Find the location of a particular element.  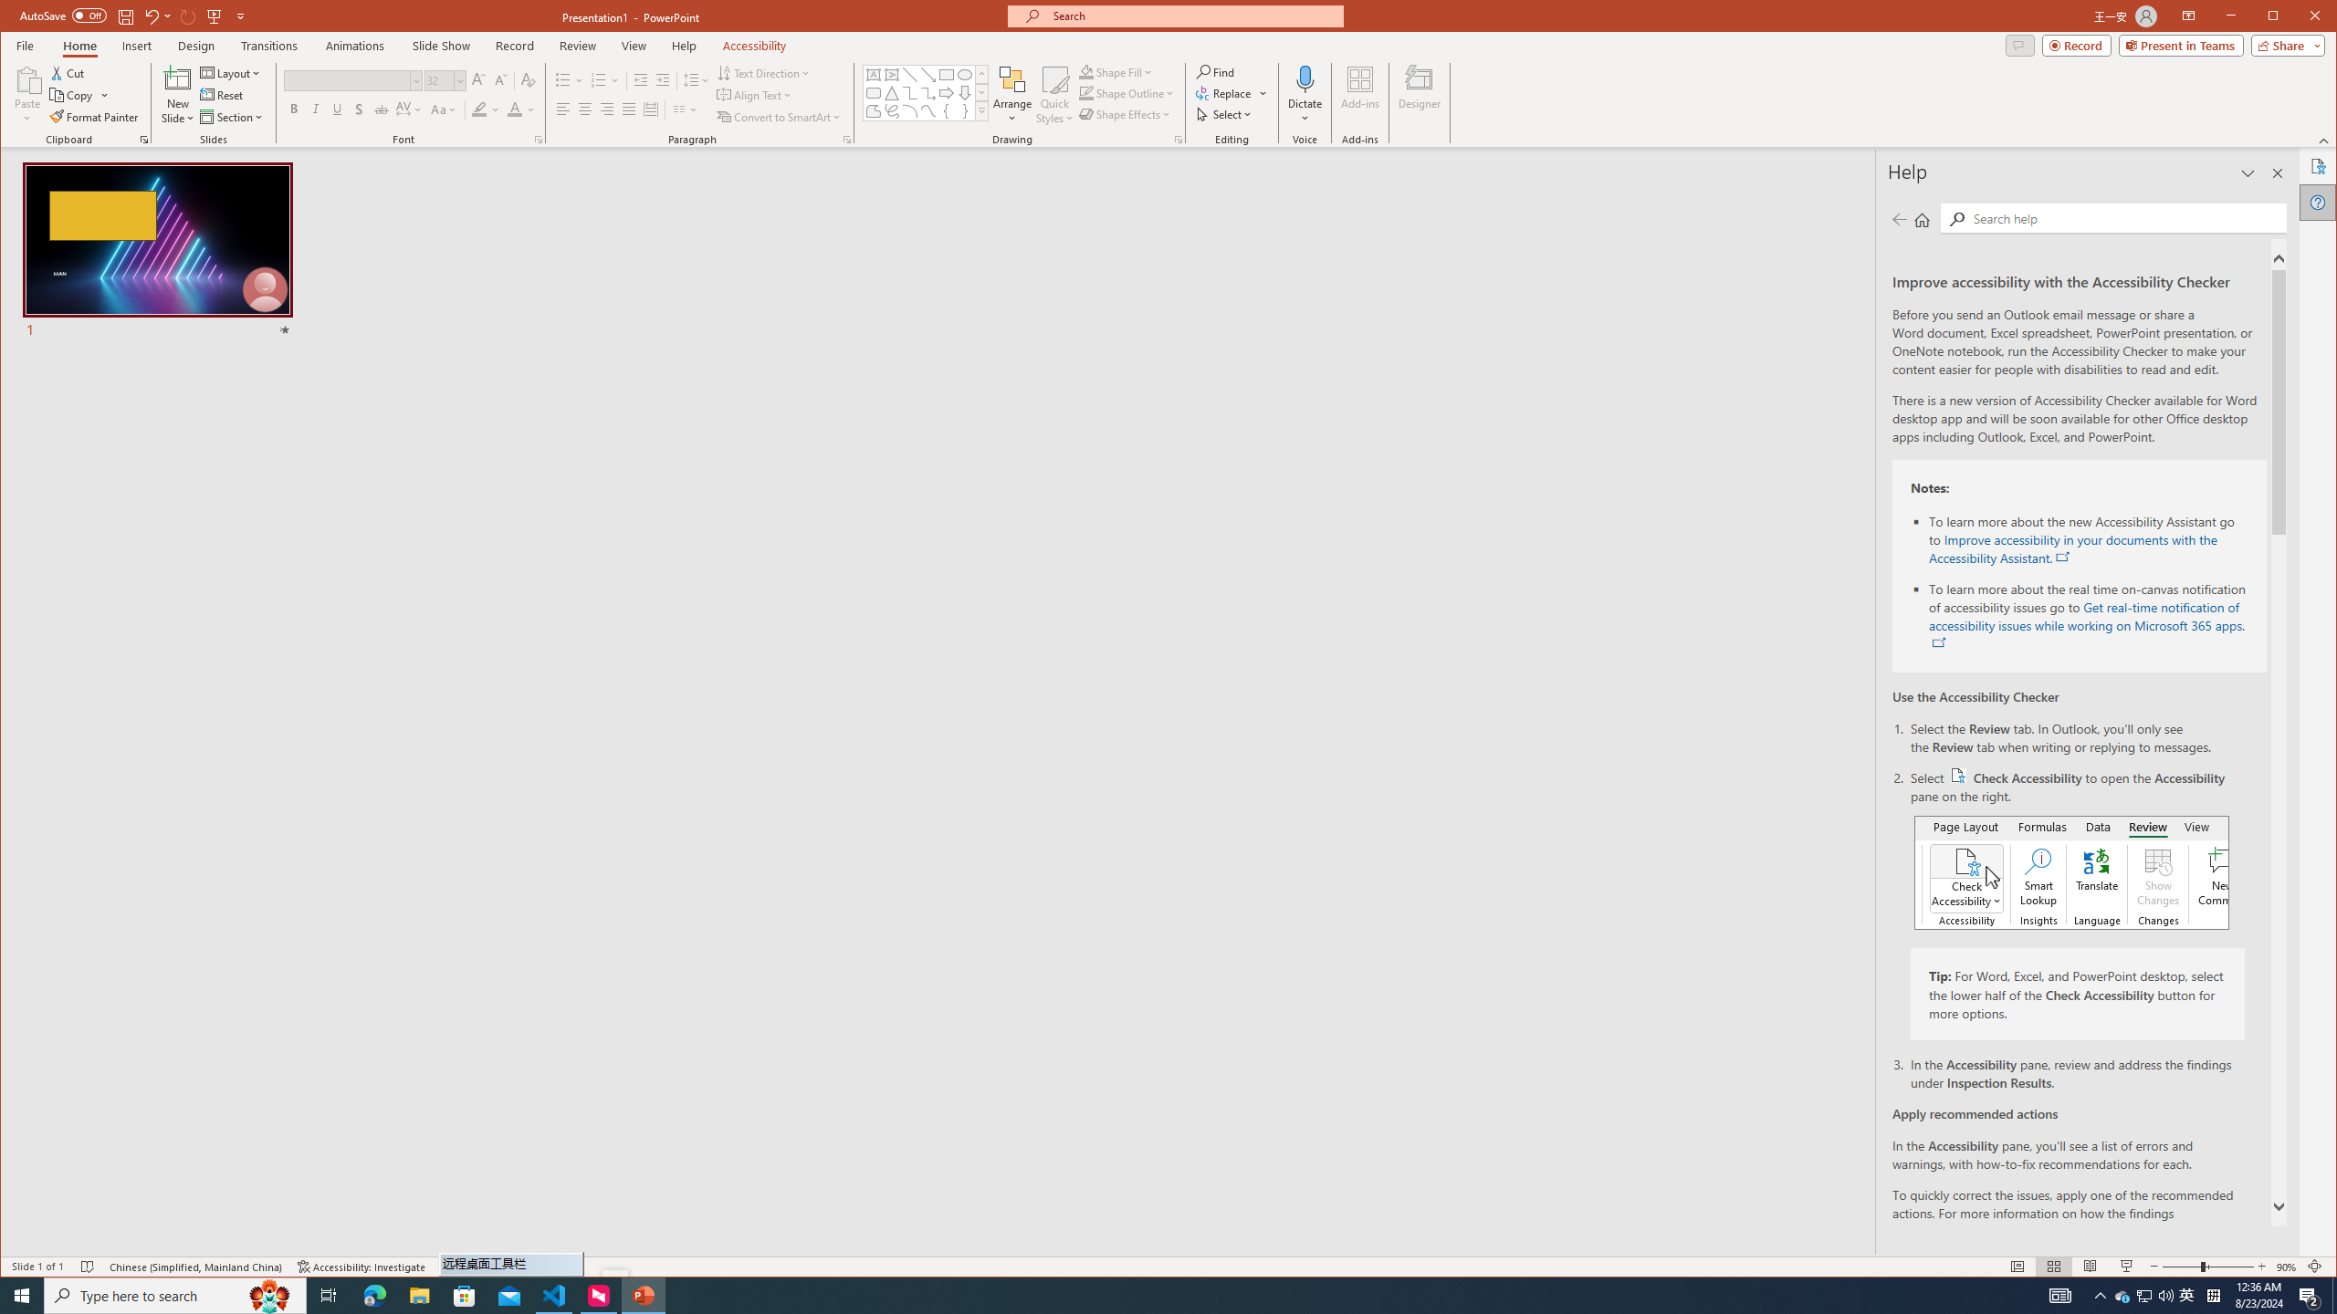

Vertical Text Box is located at coordinates (893, 75).